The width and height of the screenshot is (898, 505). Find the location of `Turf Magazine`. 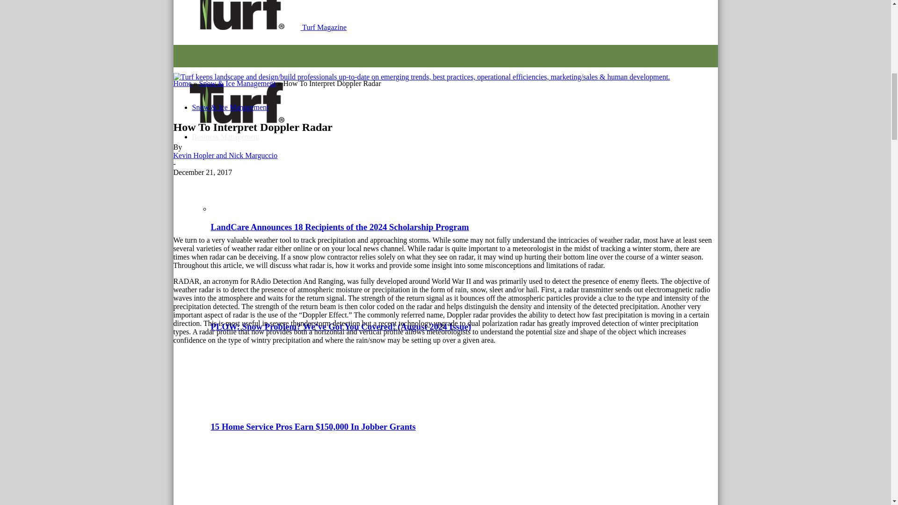

Turf Magazine is located at coordinates (421, 77).